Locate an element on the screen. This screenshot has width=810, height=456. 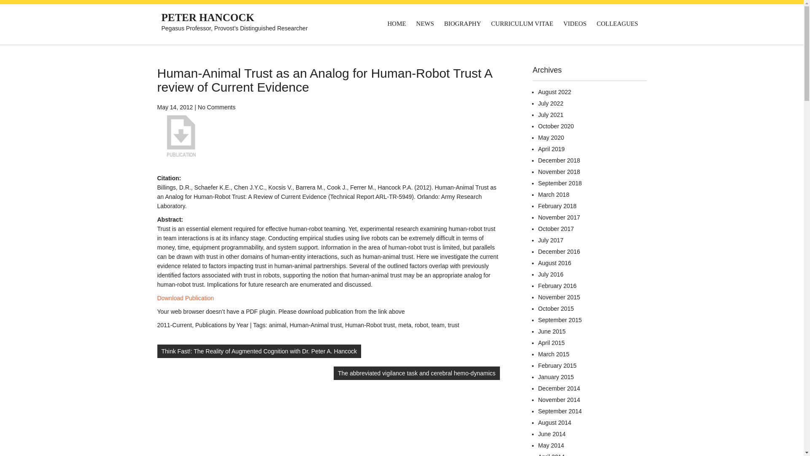
animal is located at coordinates (277, 325).